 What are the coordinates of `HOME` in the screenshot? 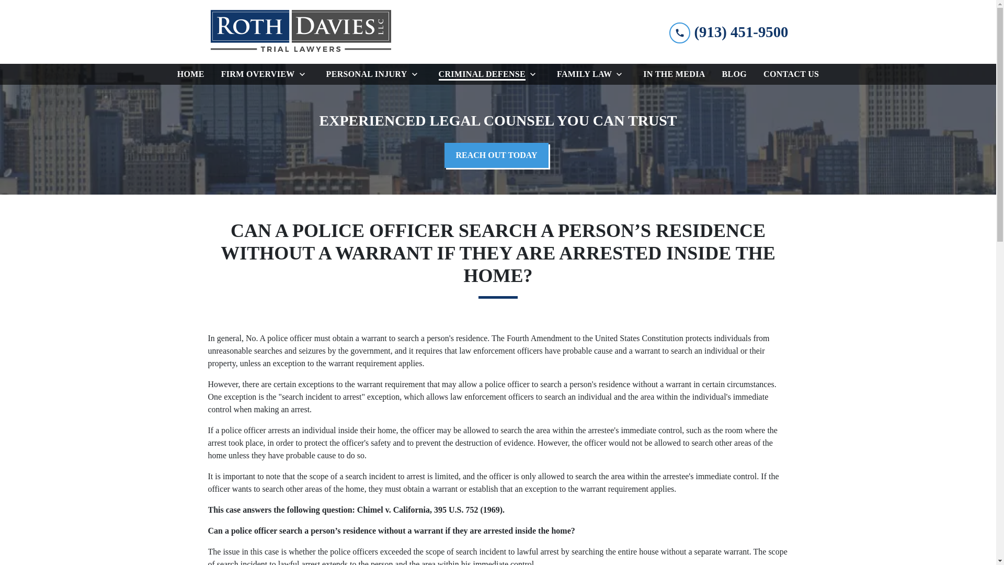 It's located at (190, 74).